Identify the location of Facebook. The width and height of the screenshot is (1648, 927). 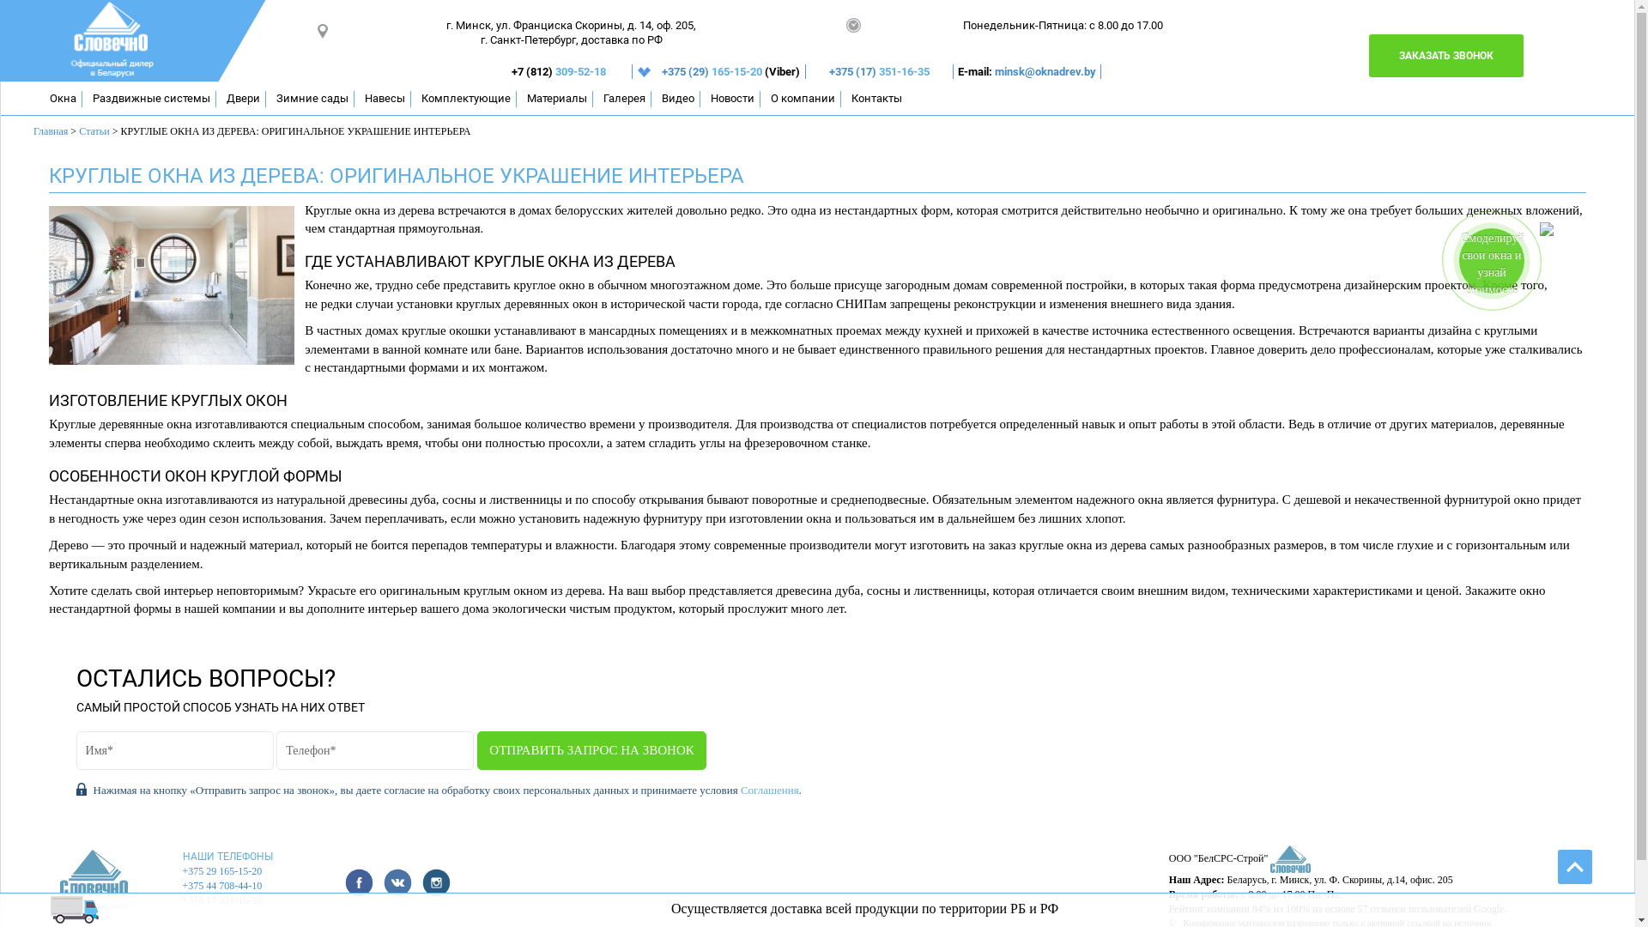
(359, 882).